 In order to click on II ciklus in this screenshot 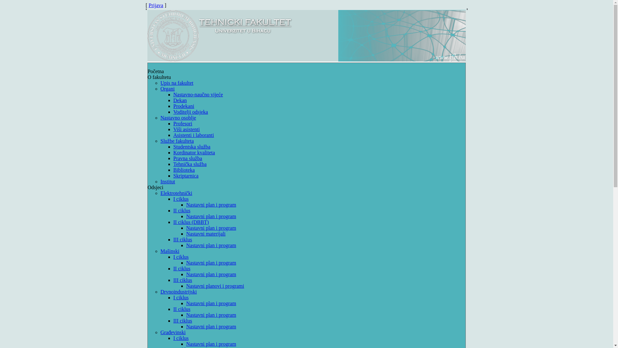, I will do `click(182, 309)`.